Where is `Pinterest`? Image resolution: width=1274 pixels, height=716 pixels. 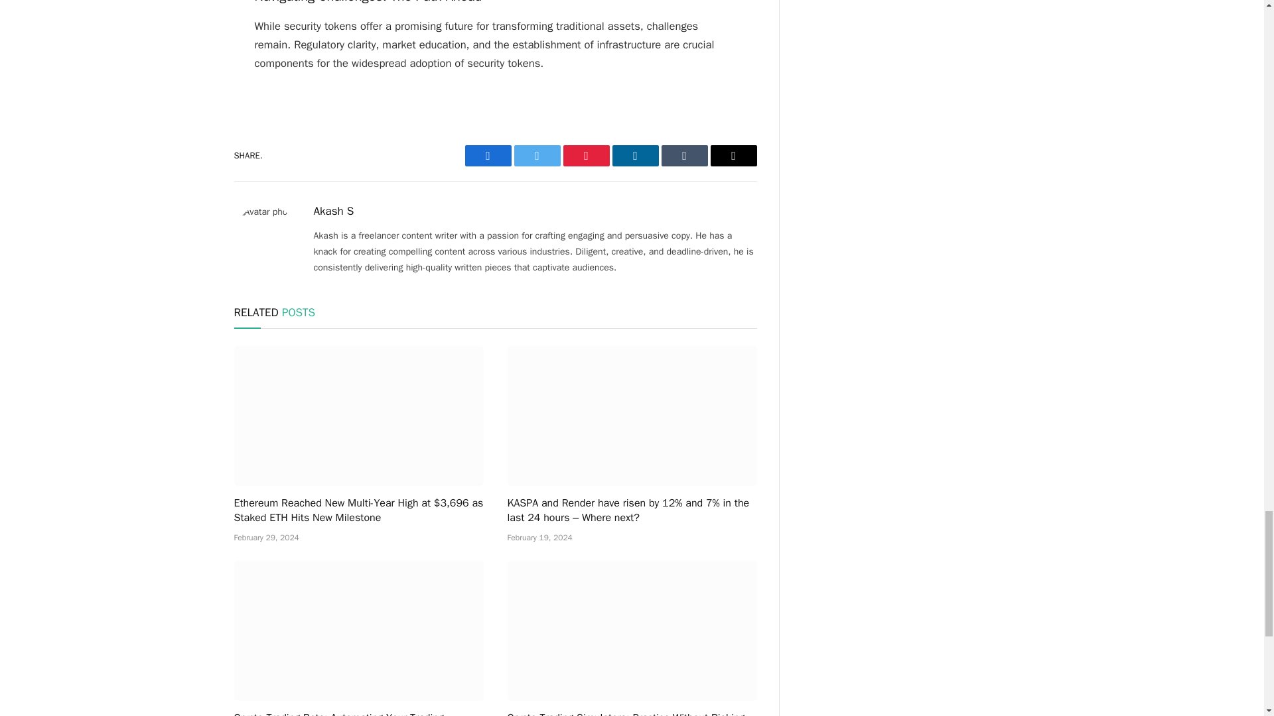 Pinterest is located at coordinates (585, 155).